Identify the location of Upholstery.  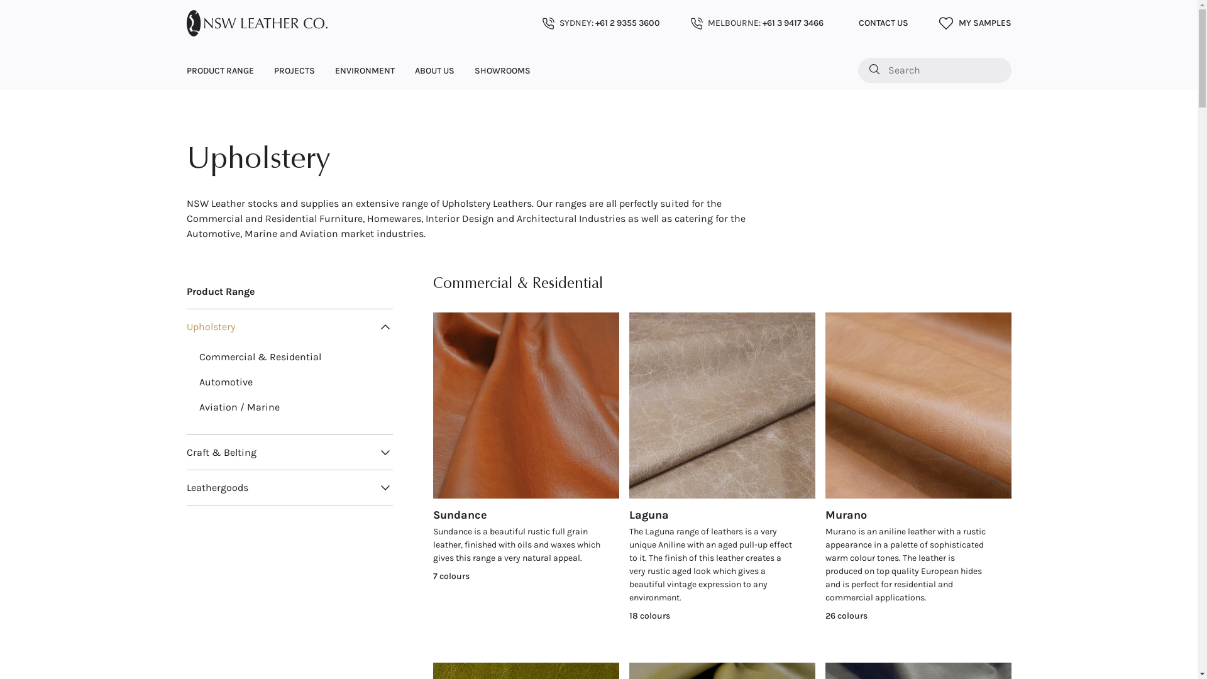
(210, 327).